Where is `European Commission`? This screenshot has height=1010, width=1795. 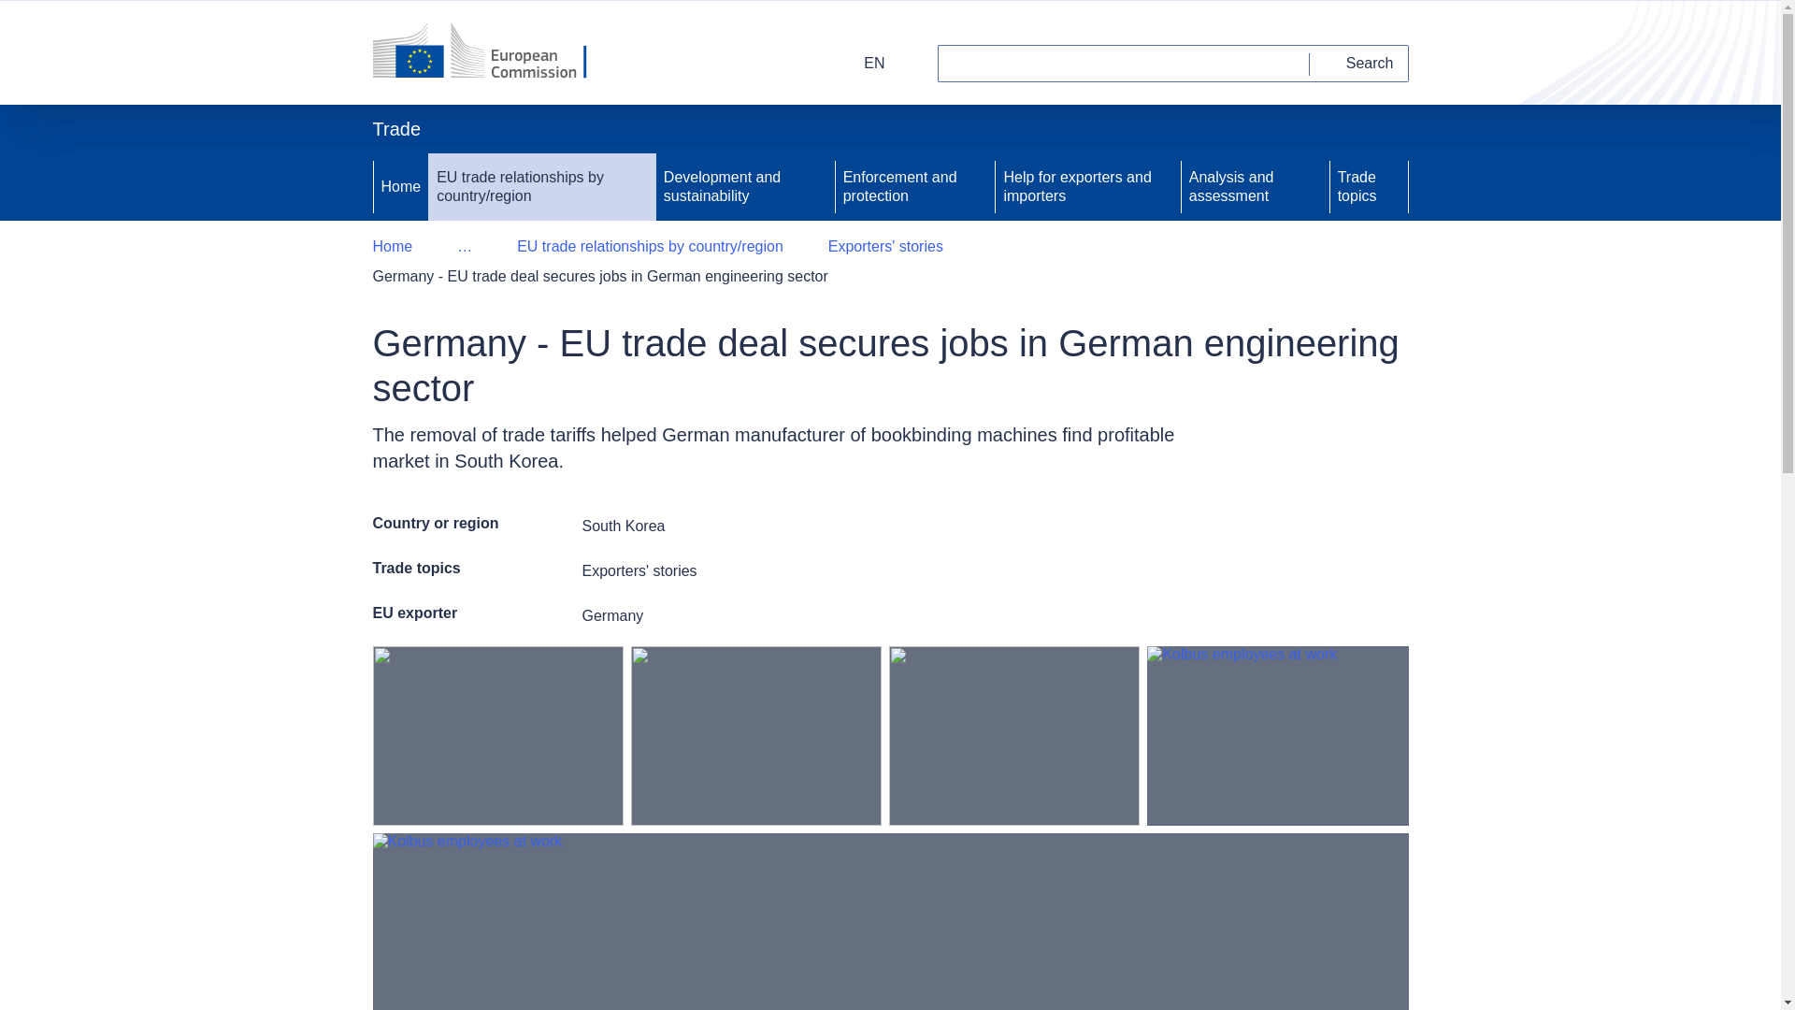 European Commission is located at coordinates (492, 51).